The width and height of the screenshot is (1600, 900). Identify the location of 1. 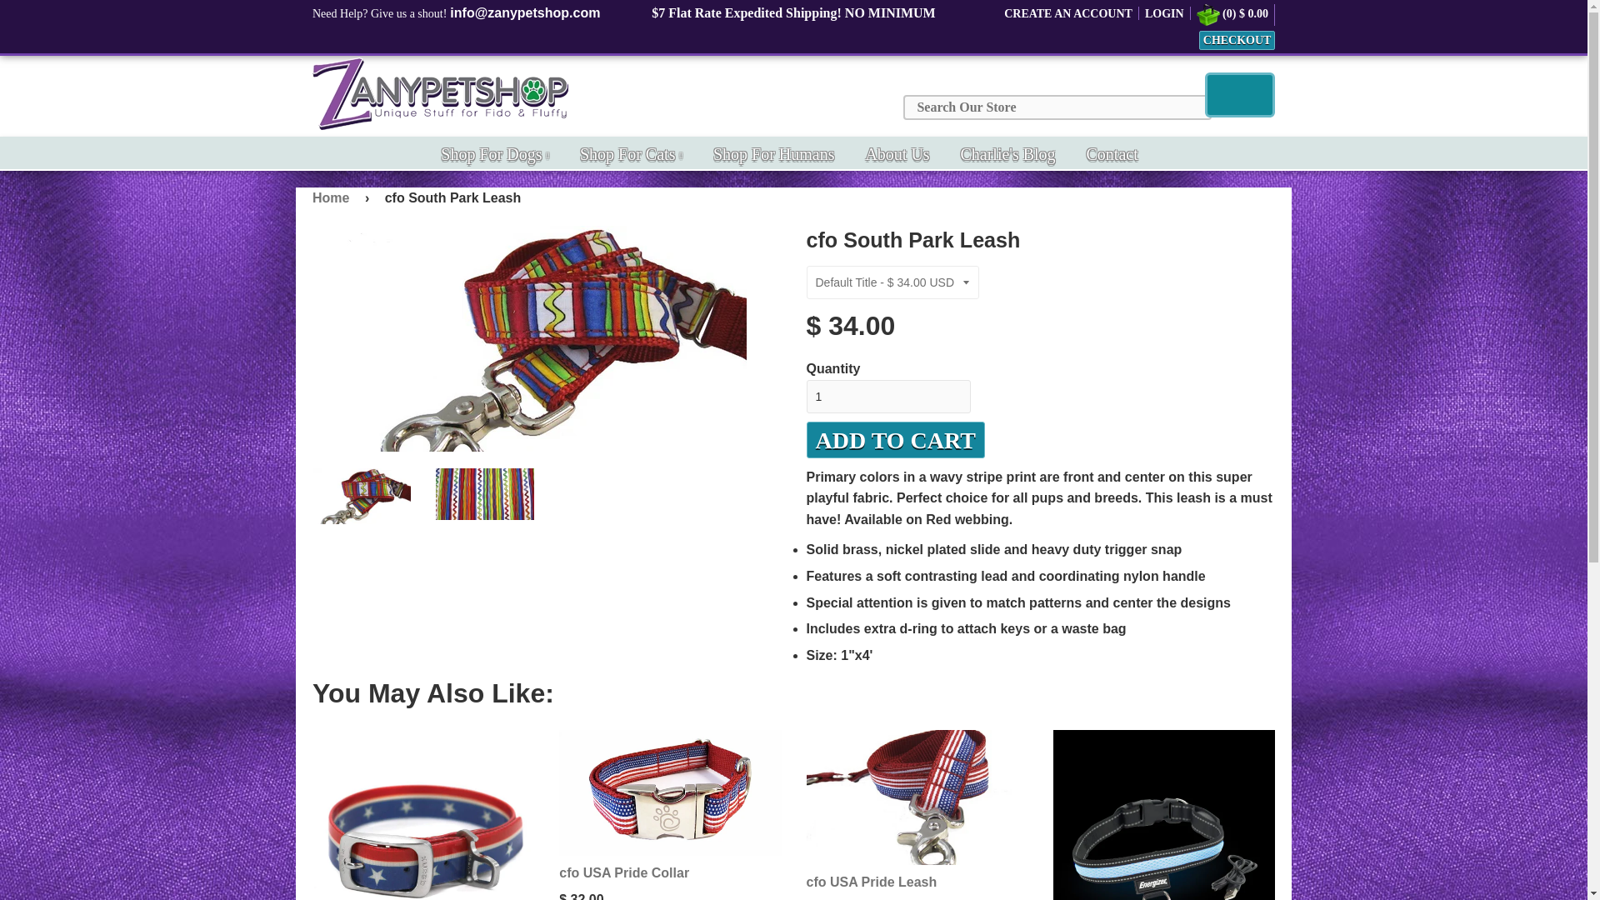
(888, 396).